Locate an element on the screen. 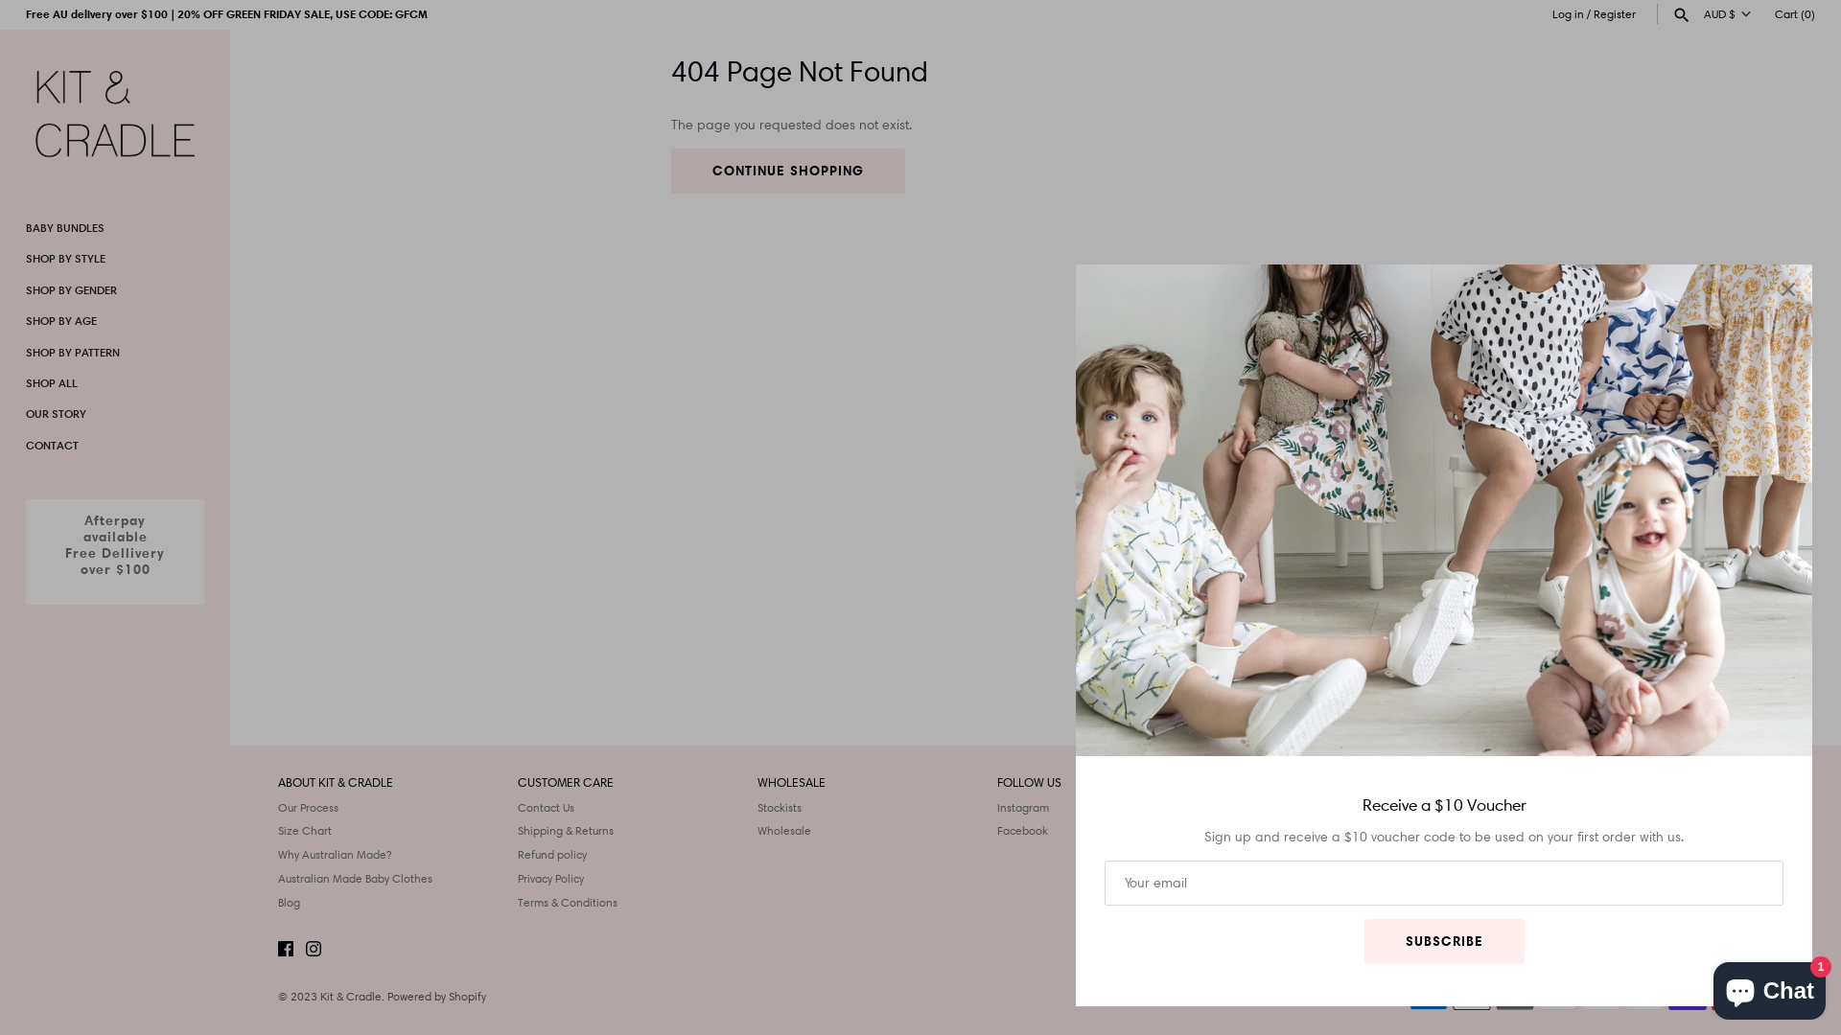 The height and width of the screenshot is (1035, 1841). Cart (0) is located at coordinates (1795, 13).